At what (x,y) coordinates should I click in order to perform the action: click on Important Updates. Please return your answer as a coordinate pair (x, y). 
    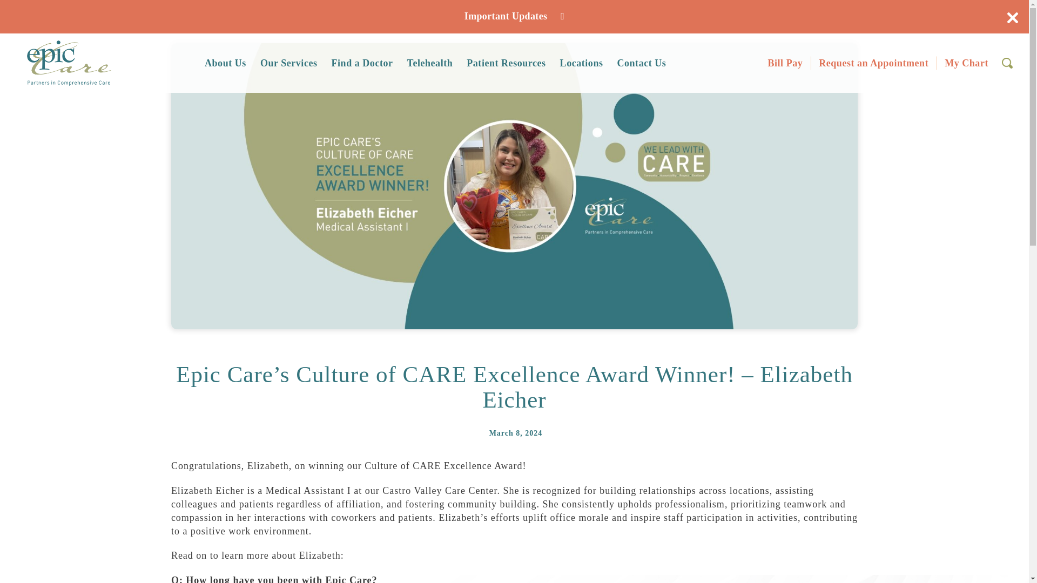
    Looking at the image, I should click on (514, 16).